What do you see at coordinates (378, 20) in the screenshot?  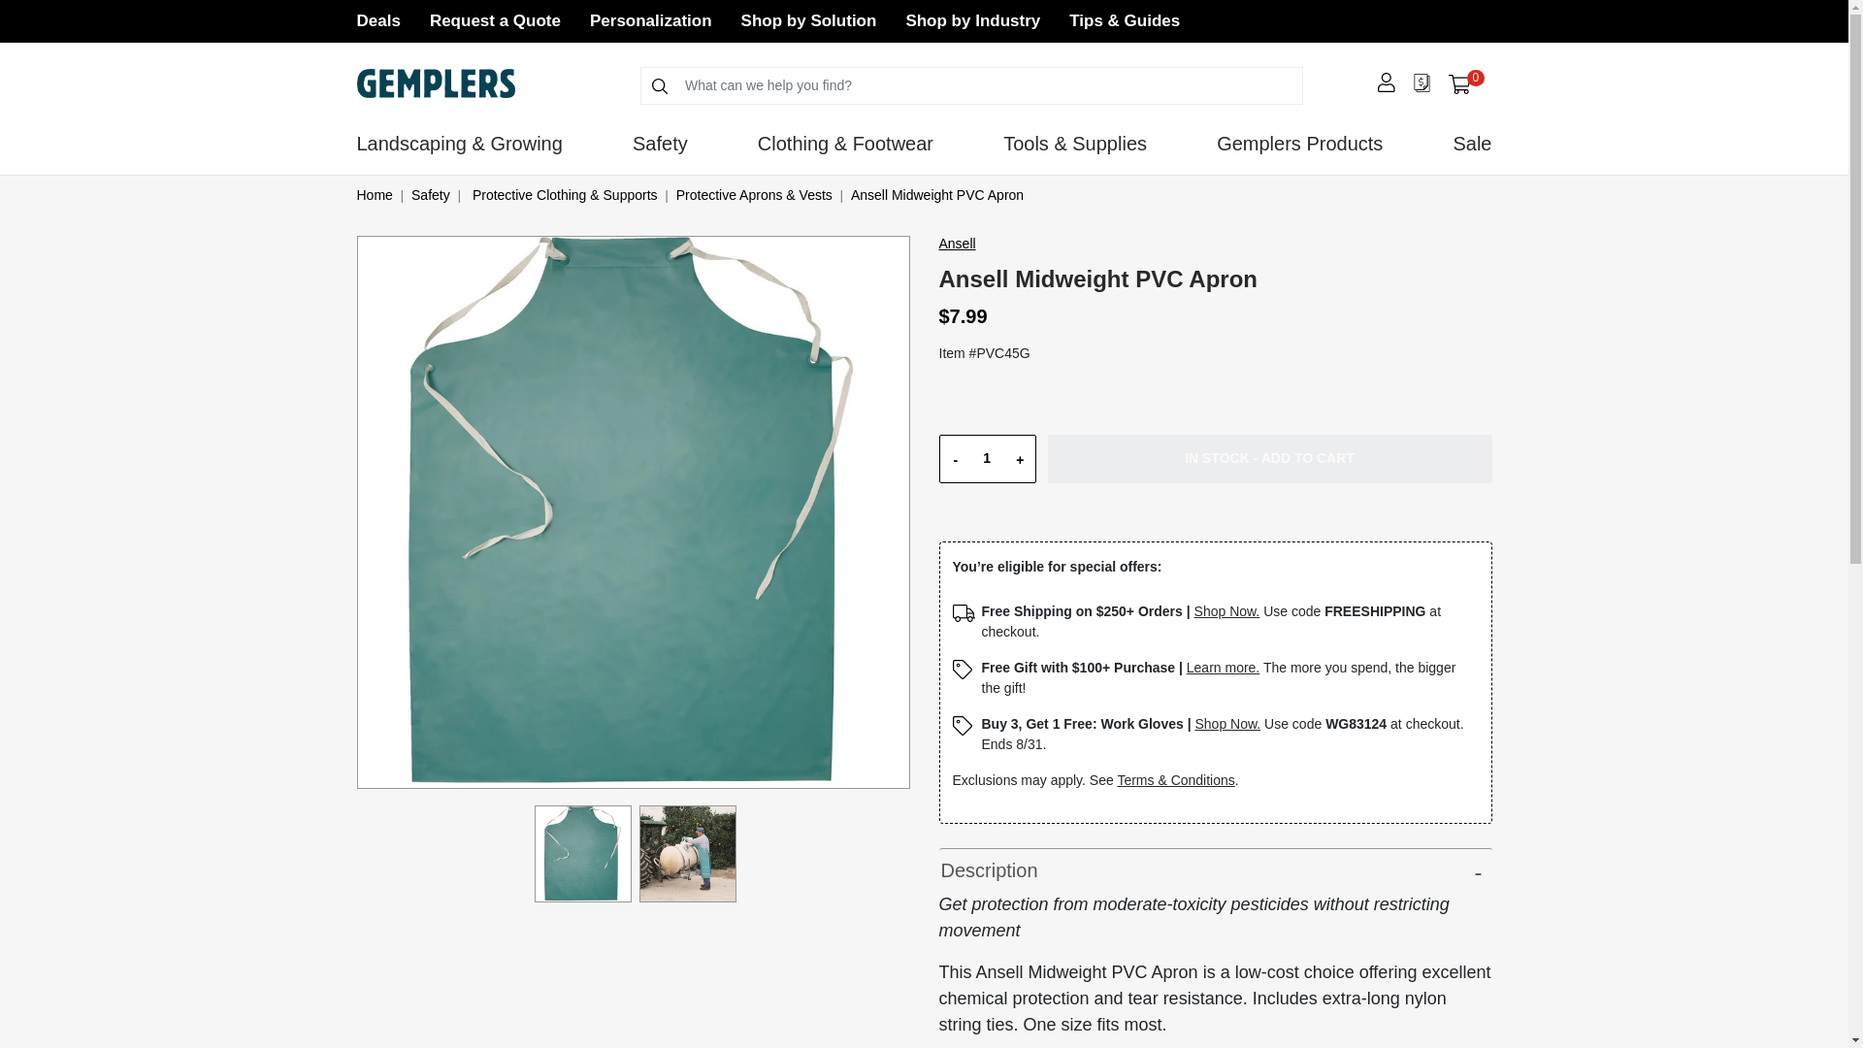 I see `Deals` at bounding box center [378, 20].